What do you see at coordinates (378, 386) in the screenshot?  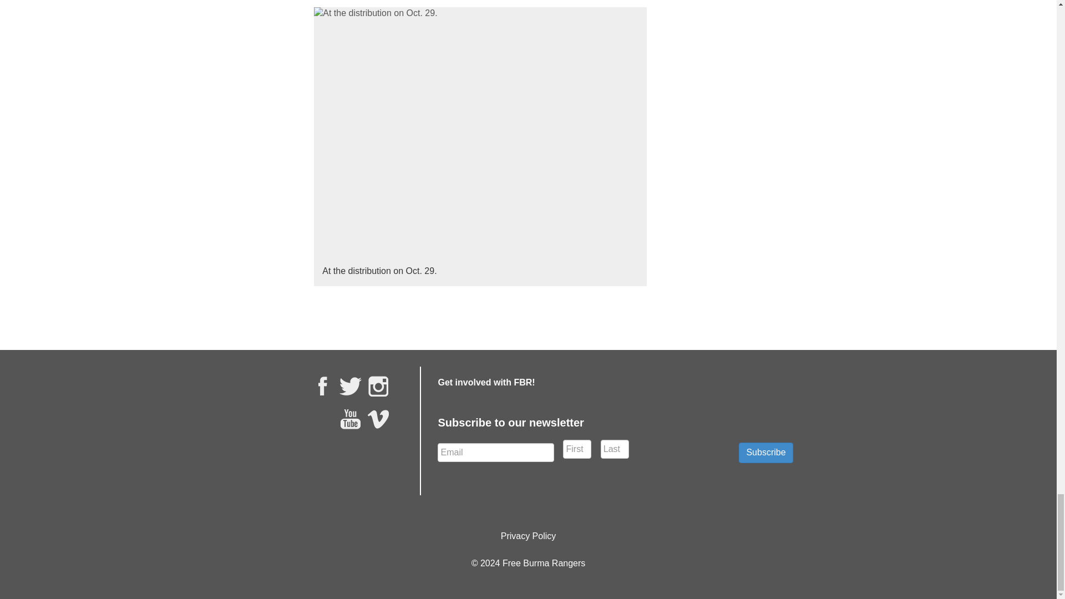 I see `Free Burma RangersInstagram` at bounding box center [378, 386].